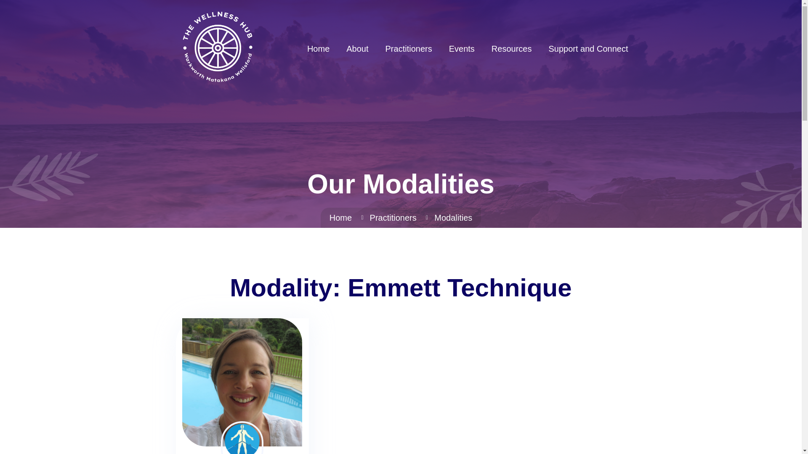 The width and height of the screenshot is (808, 454). Describe the element at coordinates (318, 49) in the screenshot. I see `Home` at that location.